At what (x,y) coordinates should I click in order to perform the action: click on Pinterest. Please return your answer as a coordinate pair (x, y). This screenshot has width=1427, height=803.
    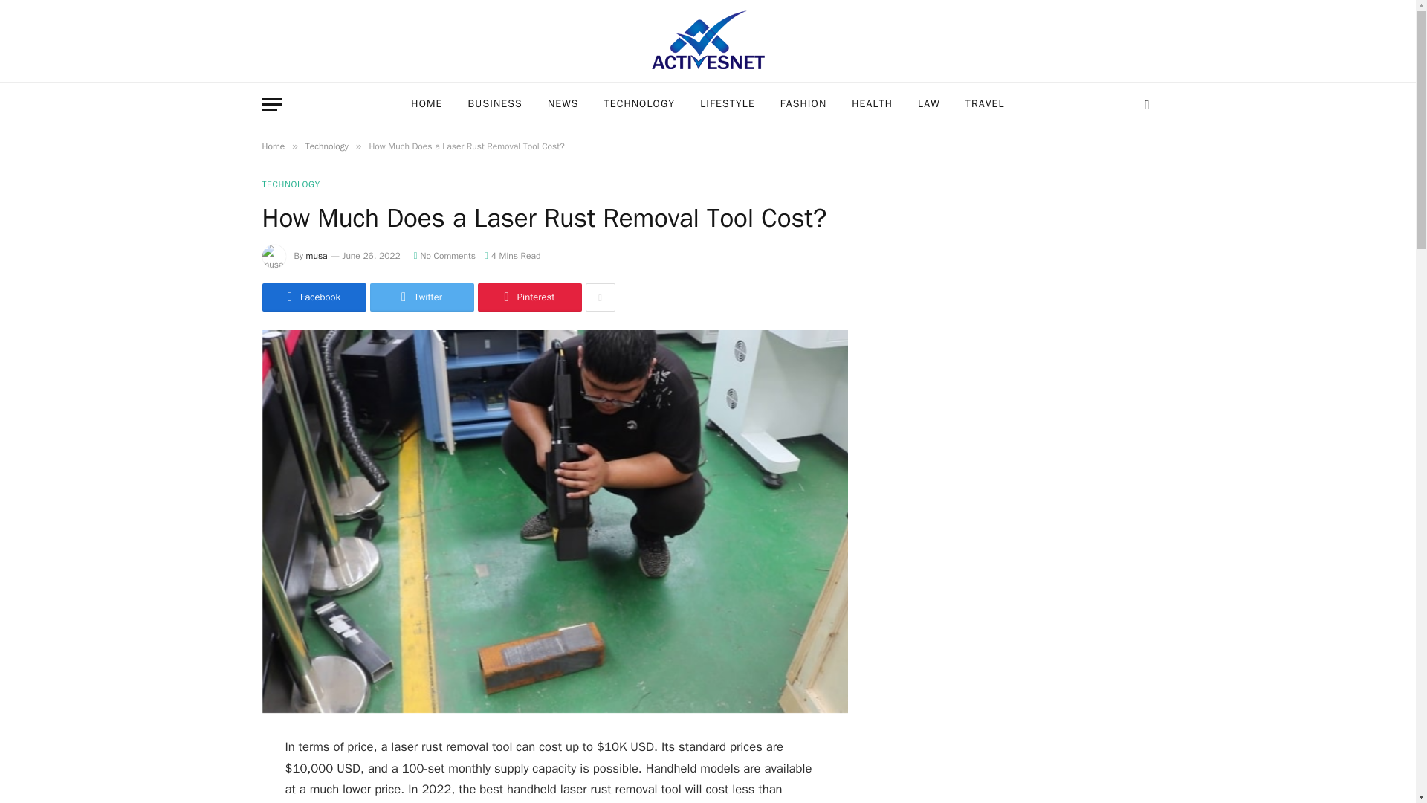
    Looking at the image, I should click on (528, 297).